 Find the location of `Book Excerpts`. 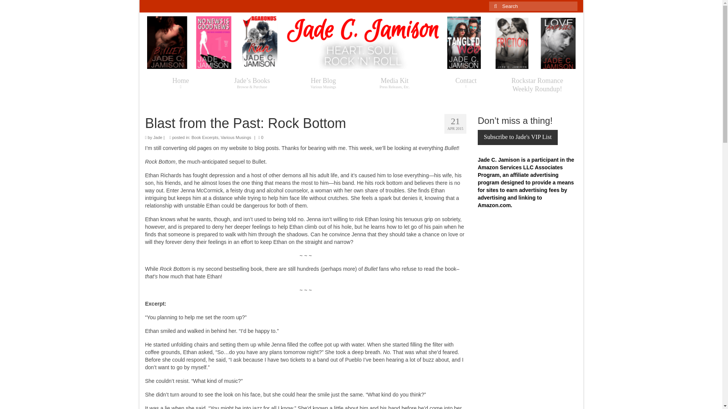

Book Excerpts is located at coordinates (394, 83).